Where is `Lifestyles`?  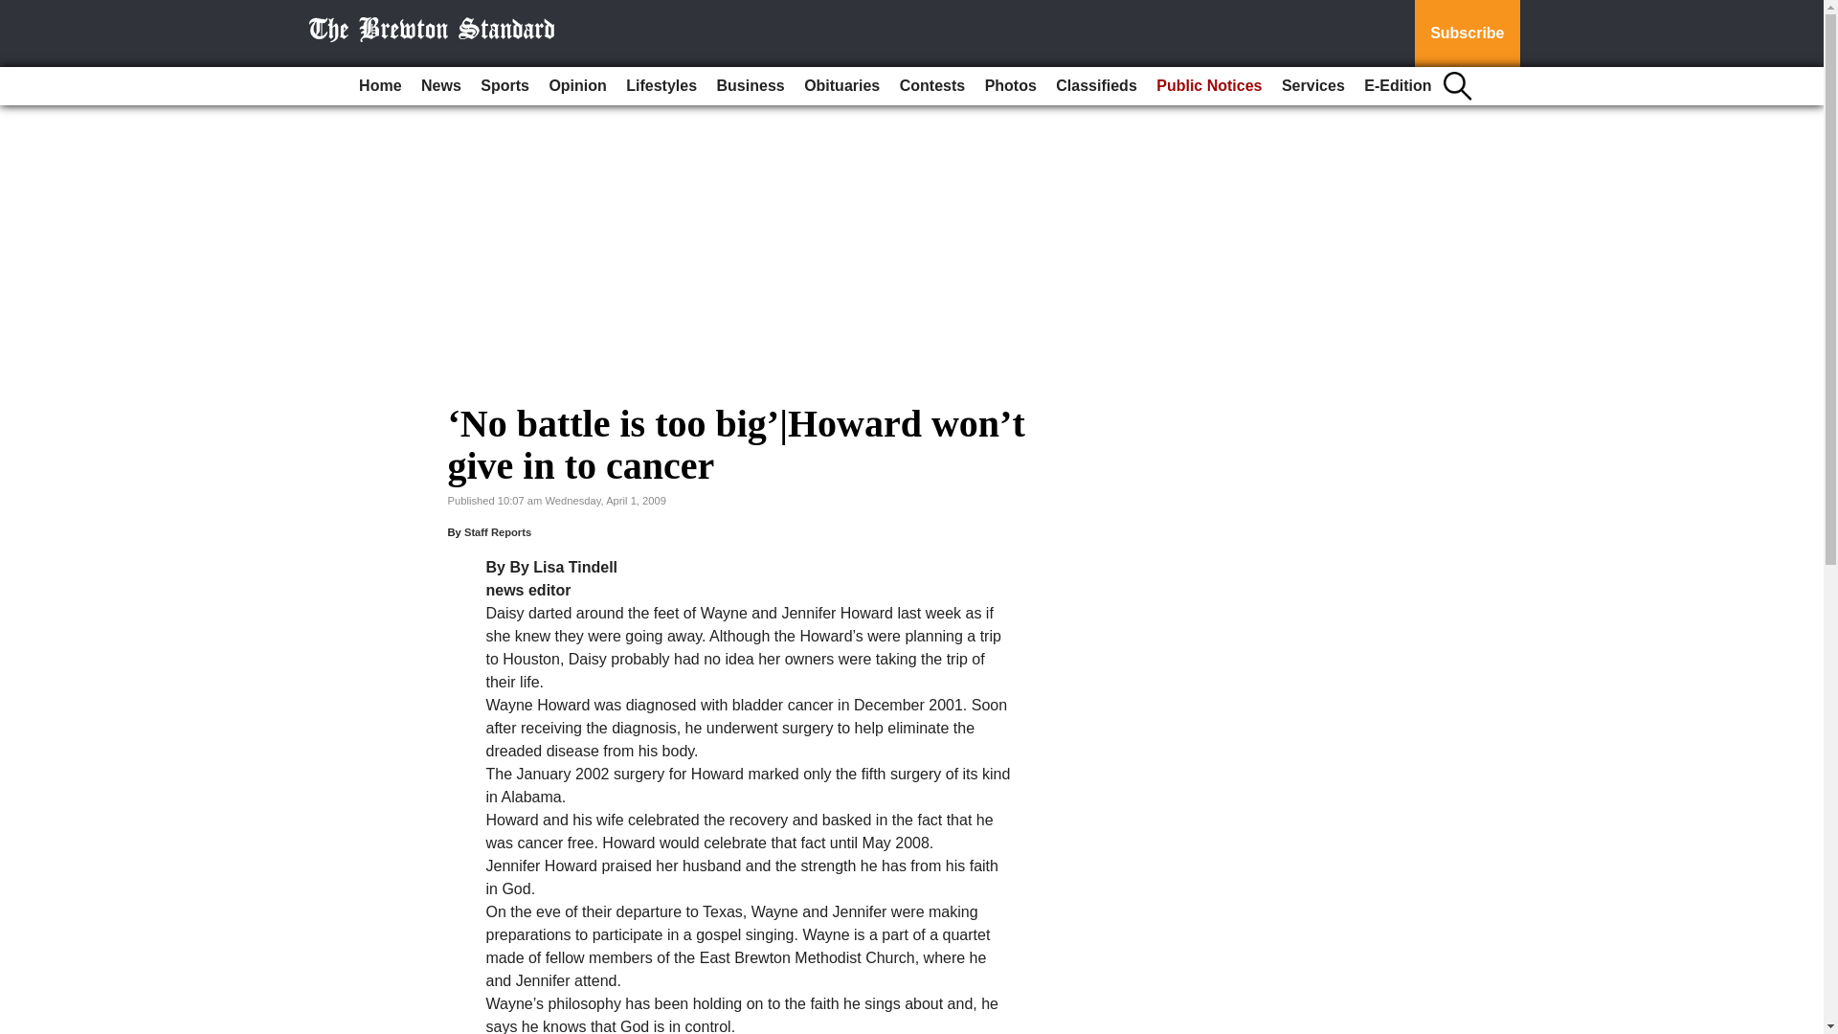
Lifestyles is located at coordinates (661, 86).